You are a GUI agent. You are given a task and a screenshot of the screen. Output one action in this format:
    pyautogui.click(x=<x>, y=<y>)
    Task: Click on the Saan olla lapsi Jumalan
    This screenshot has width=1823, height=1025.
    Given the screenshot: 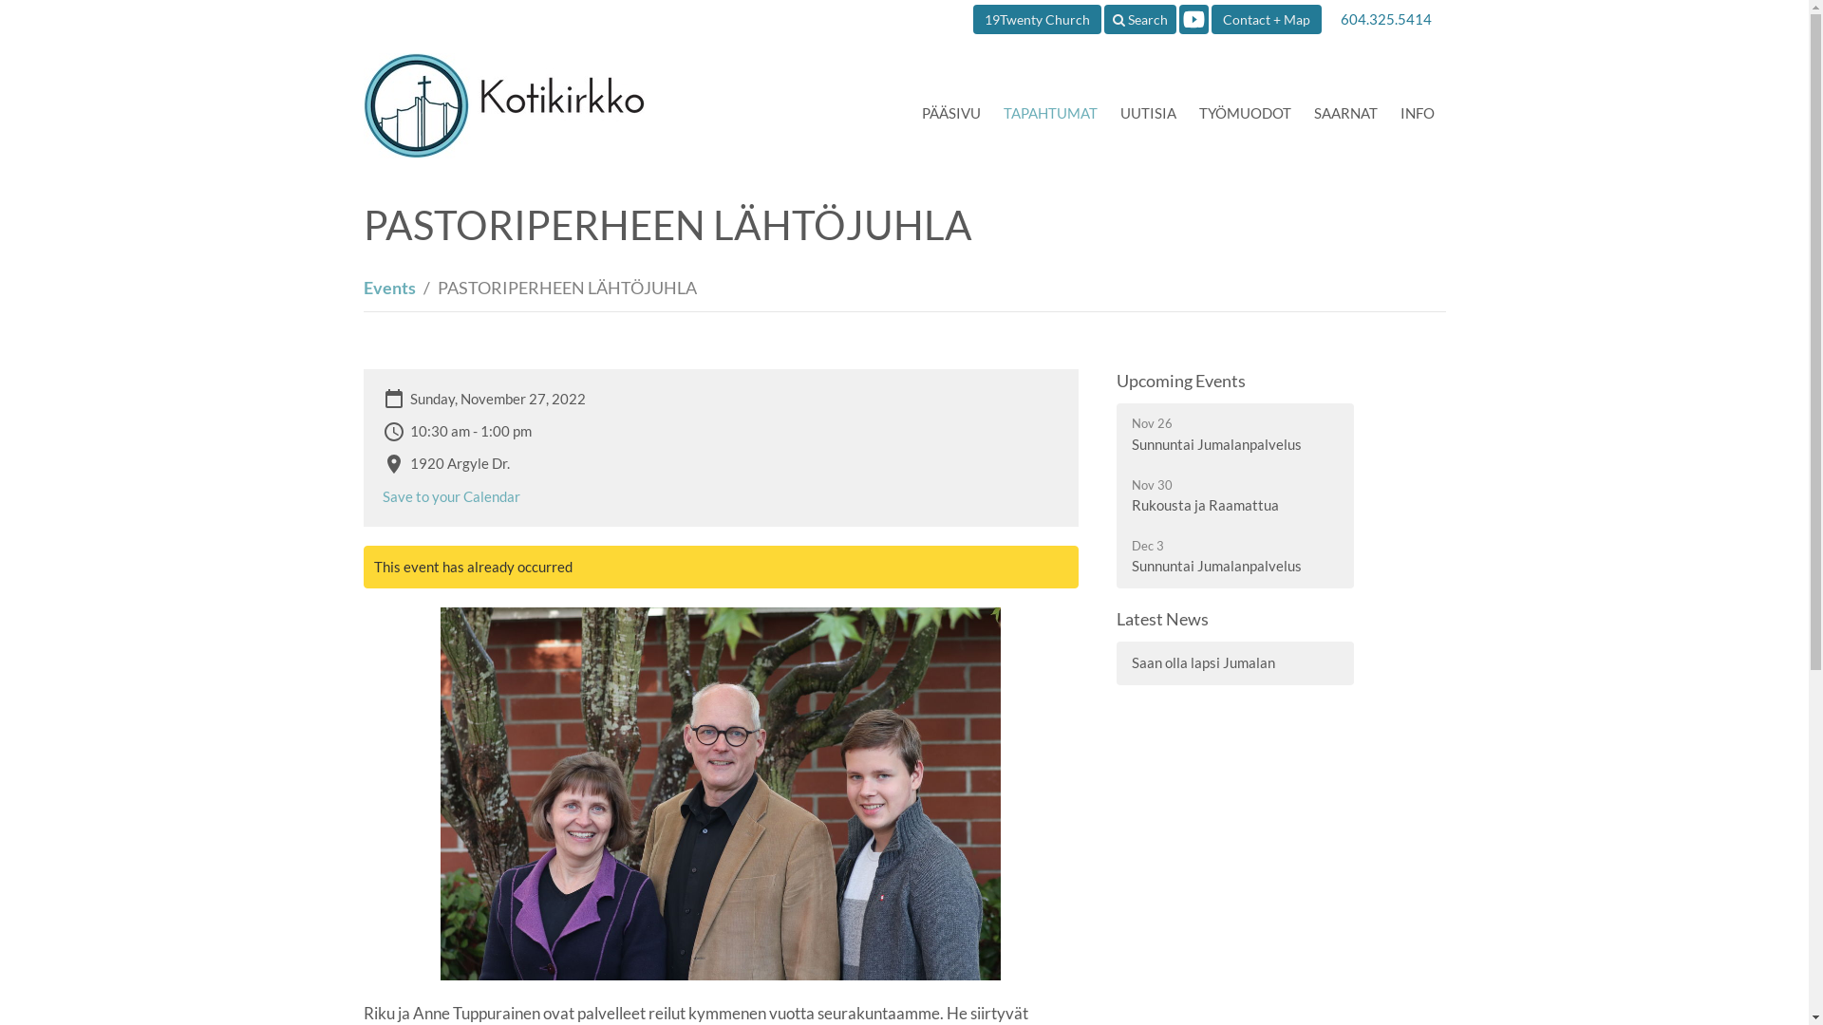 What is the action you would take?
    pyautogui.click(x=1235, y=662)
    